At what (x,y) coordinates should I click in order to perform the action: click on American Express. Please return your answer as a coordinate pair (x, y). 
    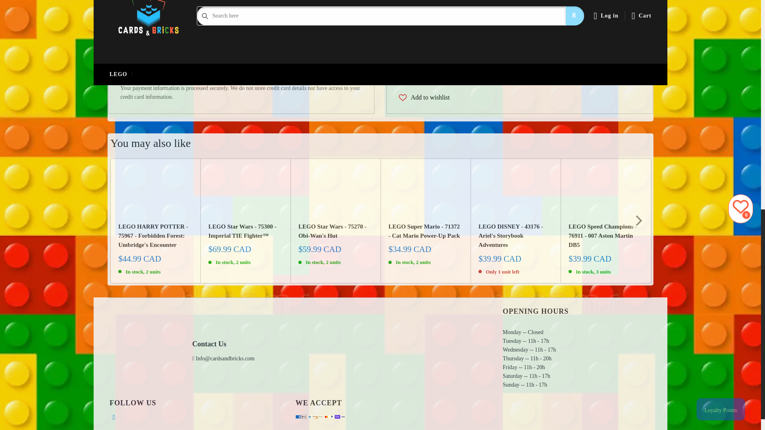
    Looking at the image, I should click on (298, 417).